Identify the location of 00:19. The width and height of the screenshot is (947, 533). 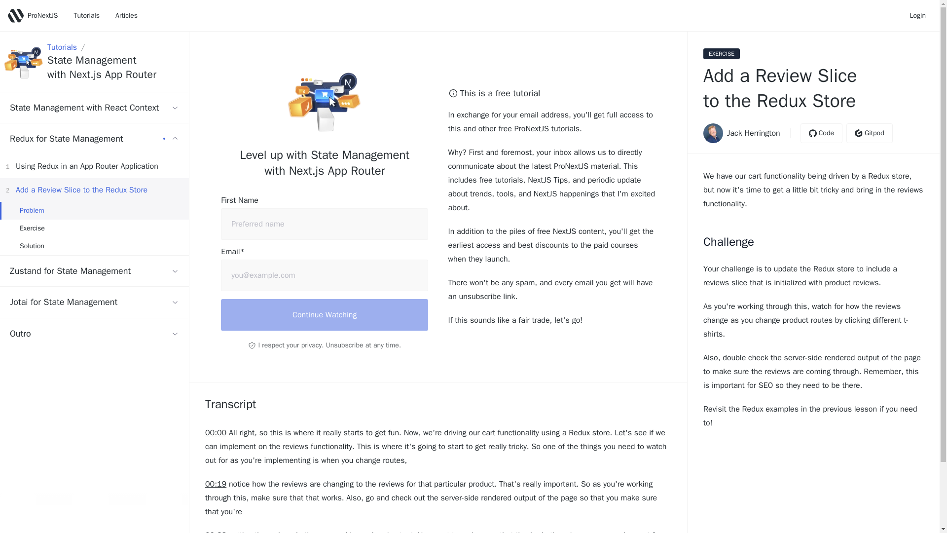
(216, 484).